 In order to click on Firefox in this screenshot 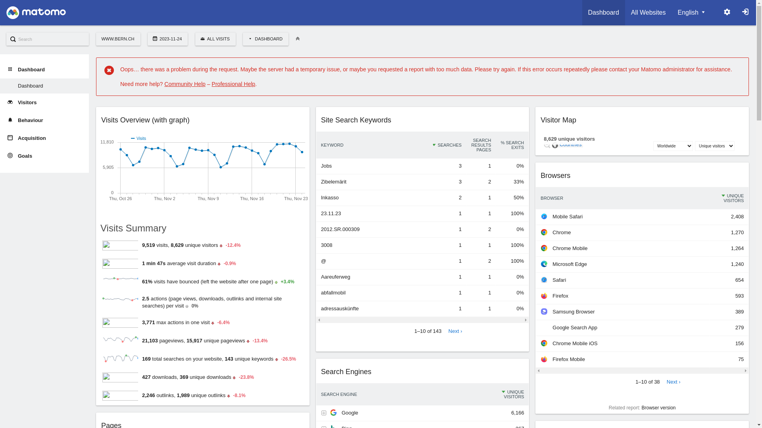, I will do `click(544, 296)`.